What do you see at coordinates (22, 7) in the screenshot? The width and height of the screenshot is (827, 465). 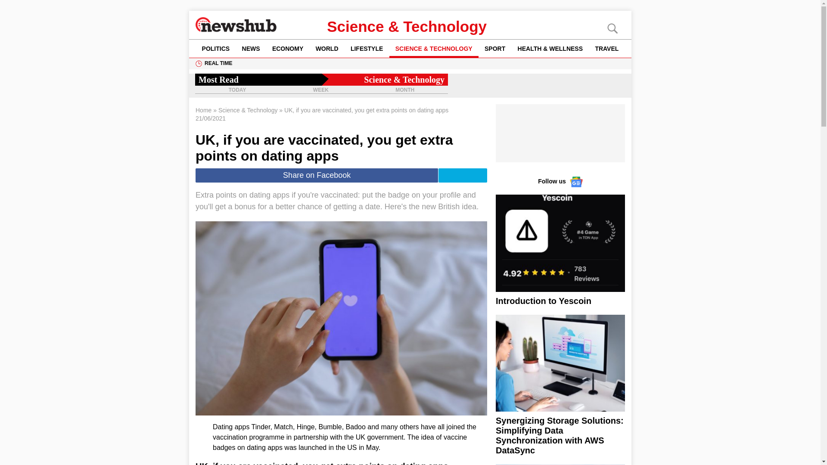 I see `Search` at bounding box center [22, 7].